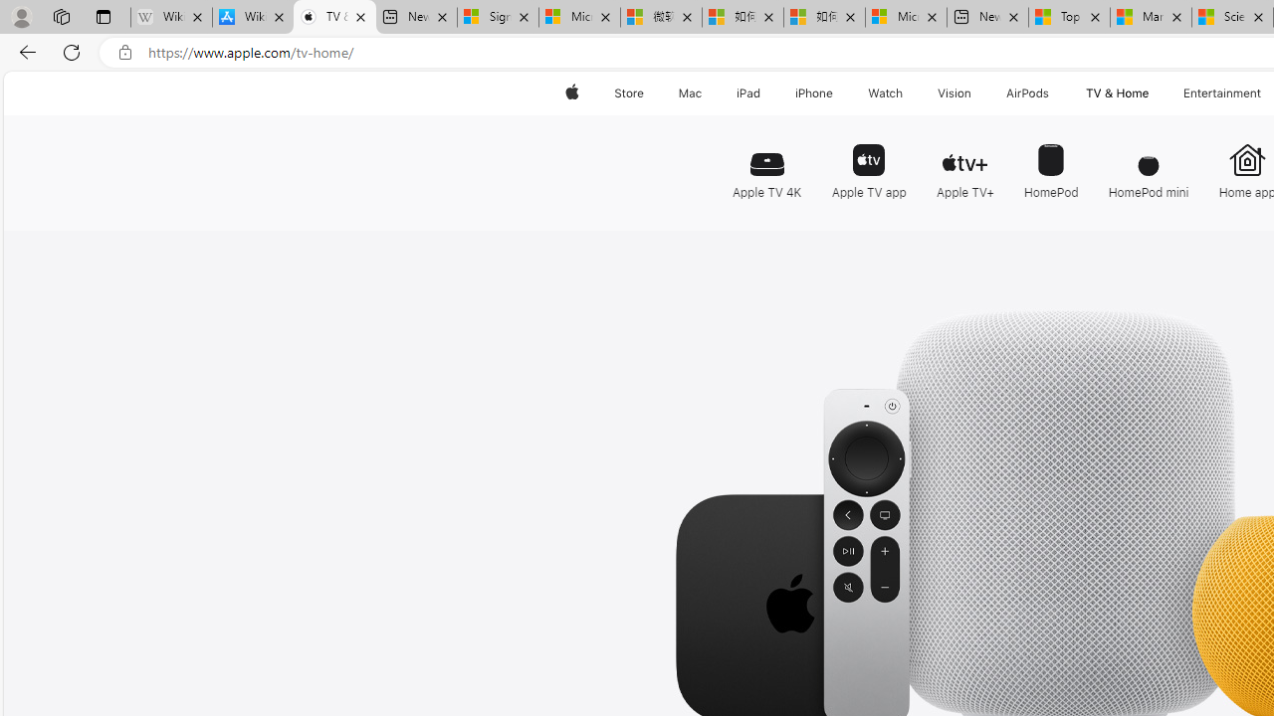 The height and width of the screenshot is (716, 1274). Describe the element at coordinates (689, 93) in the screenshot. I see `Mac` at that location.